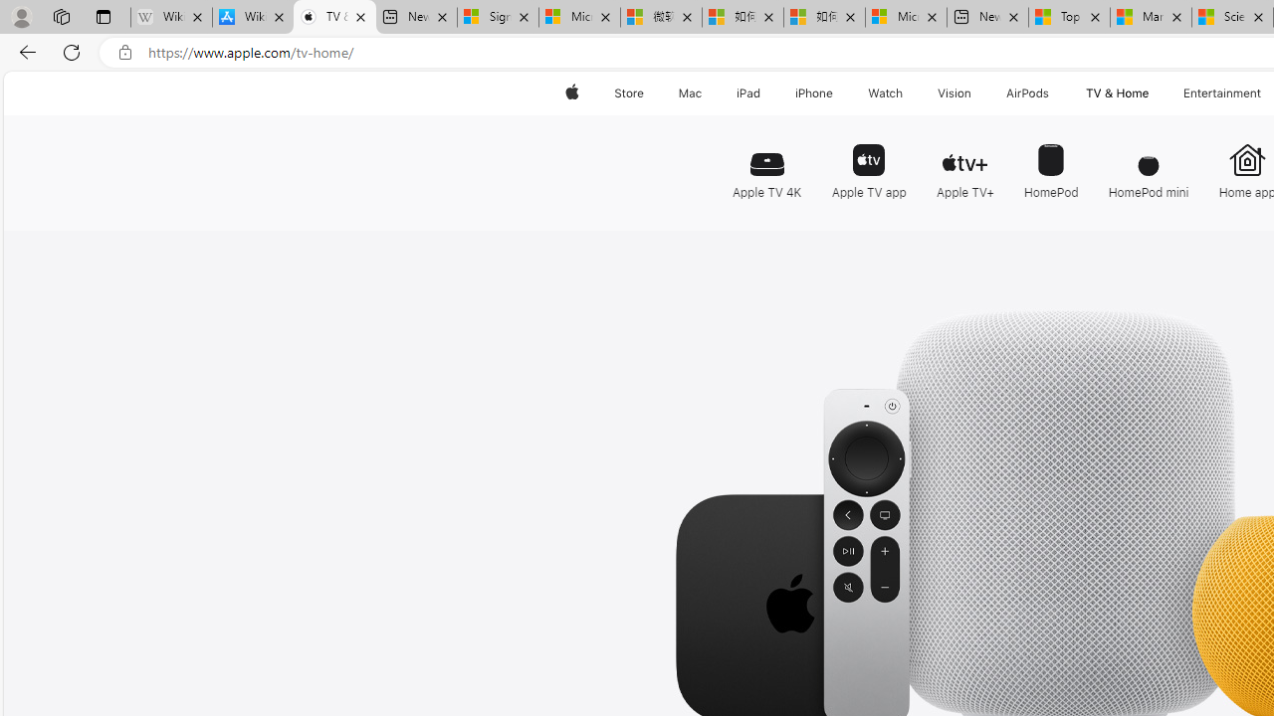 The height and width of the screenshot is (716, 1274). Describe the element at coordinates (689, 93) in the screenshot. I see `Mac` at that location.